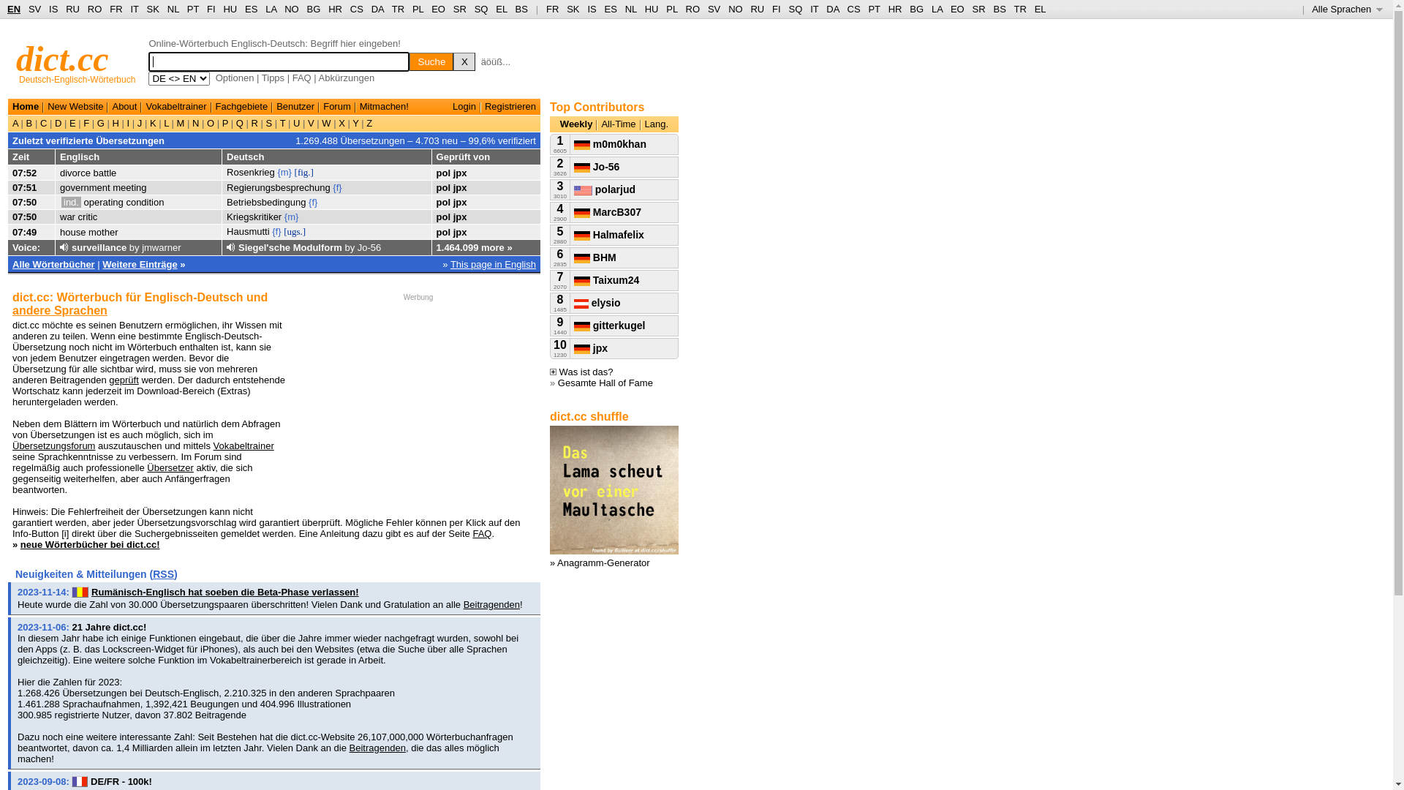  I want to click on pol, so click(444, 233).